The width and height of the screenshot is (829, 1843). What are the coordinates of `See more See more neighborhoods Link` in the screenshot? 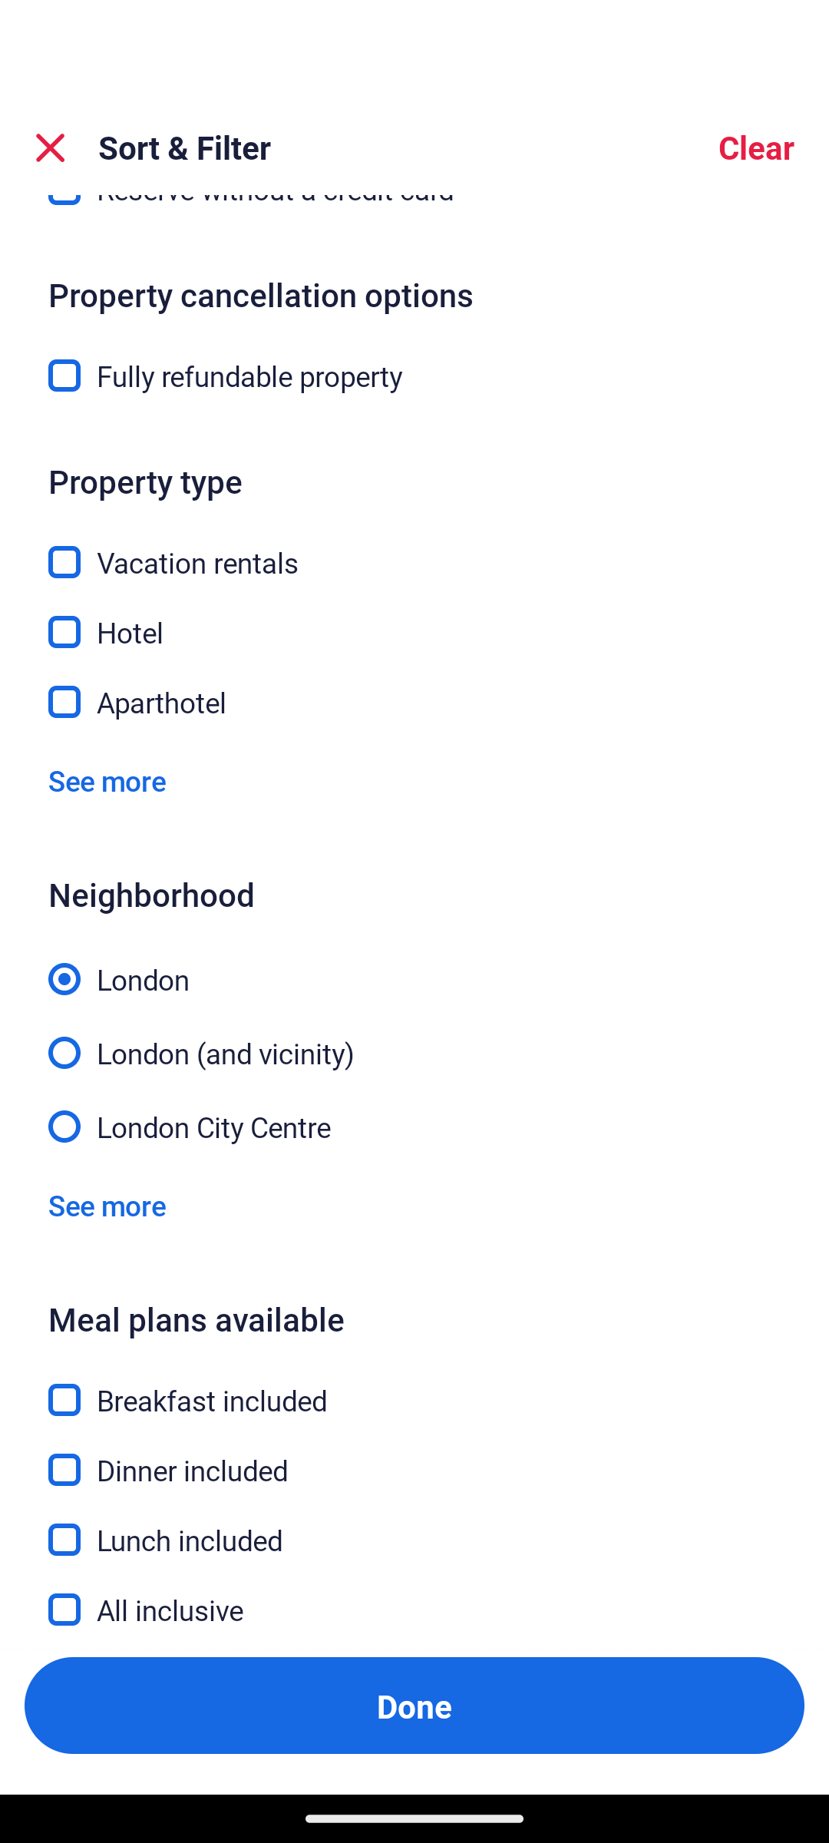 It's located at (107, 1206).